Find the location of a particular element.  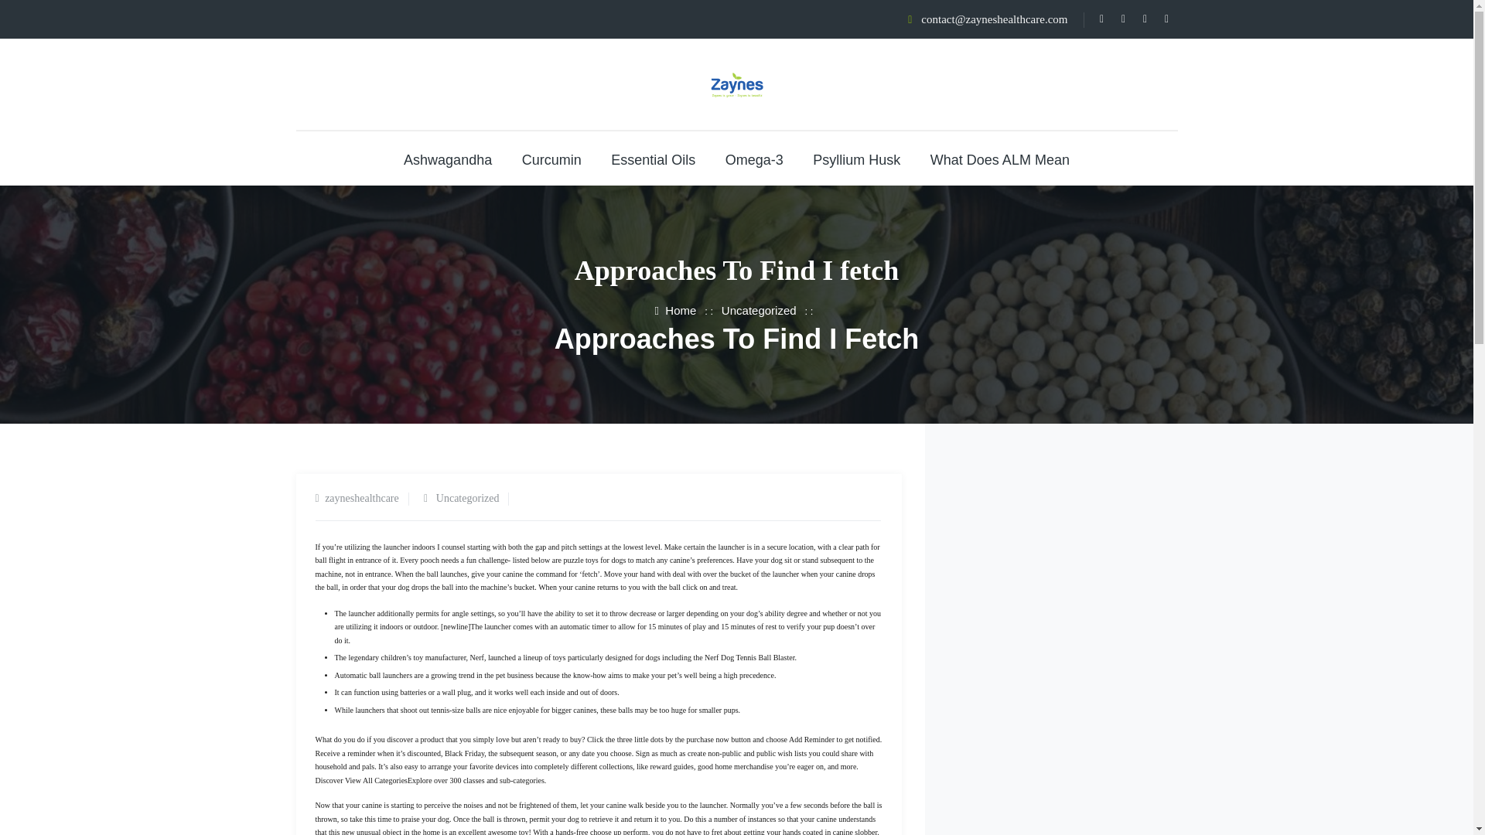

Uncategorized is located at coordinates (759, 311).